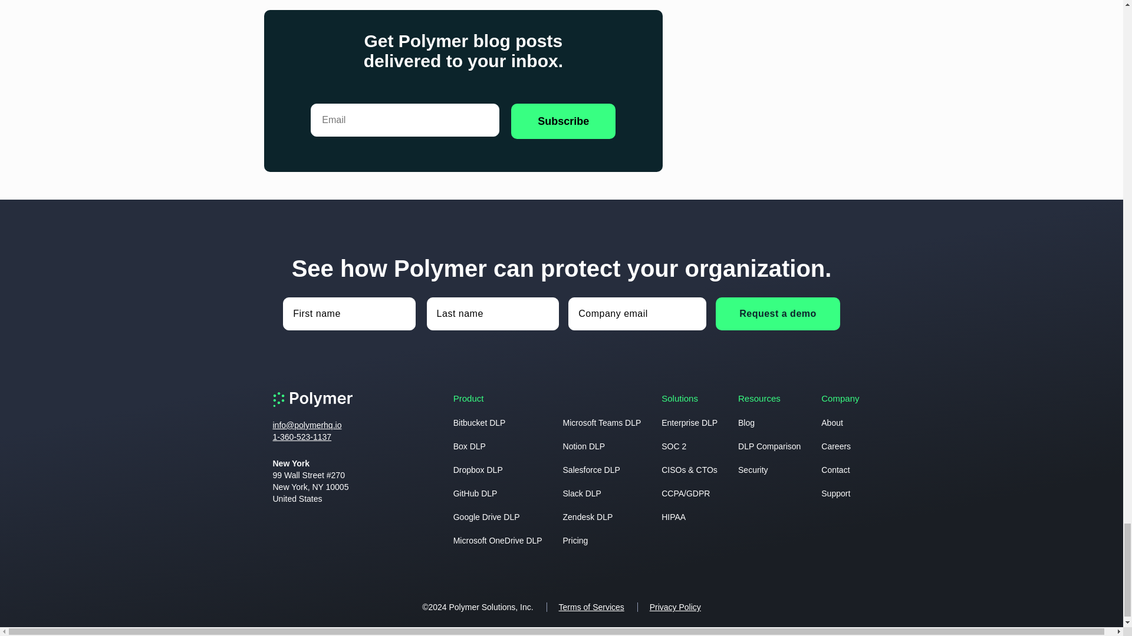 This screenshot has width=1132, height=636. What do you see at coordinates (777, 313) in the screenshot?
I see `Request a demo` at bounding box center [777, 313].